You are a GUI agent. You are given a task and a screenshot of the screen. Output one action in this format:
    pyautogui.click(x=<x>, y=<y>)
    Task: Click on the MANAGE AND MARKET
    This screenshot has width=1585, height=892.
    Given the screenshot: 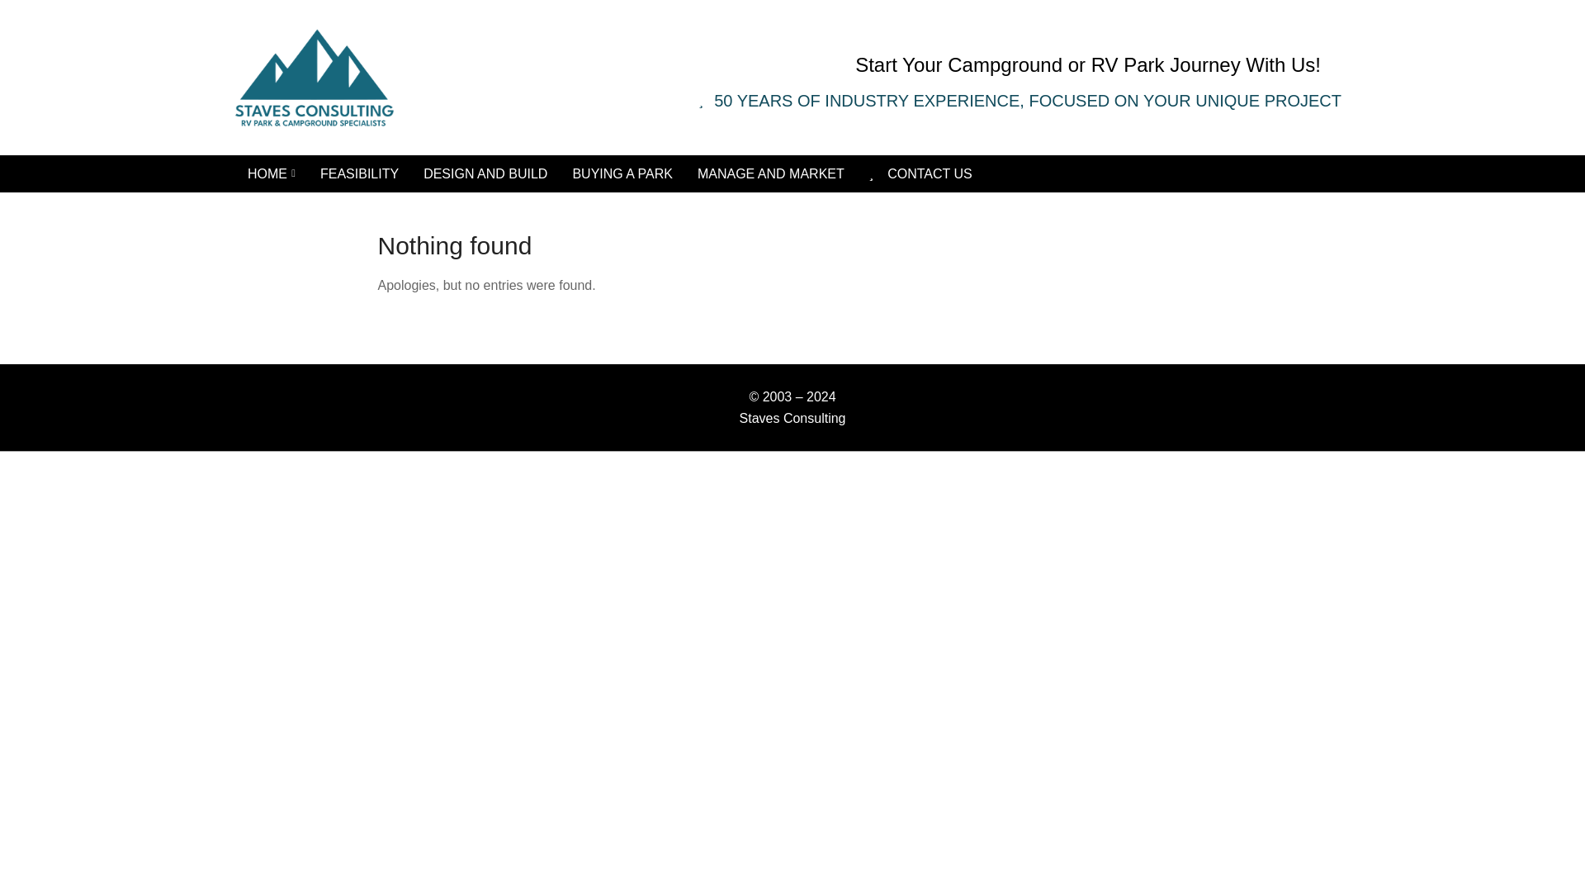 What is the action you would take?
    pyautogui.click(x=771, y=173)
    